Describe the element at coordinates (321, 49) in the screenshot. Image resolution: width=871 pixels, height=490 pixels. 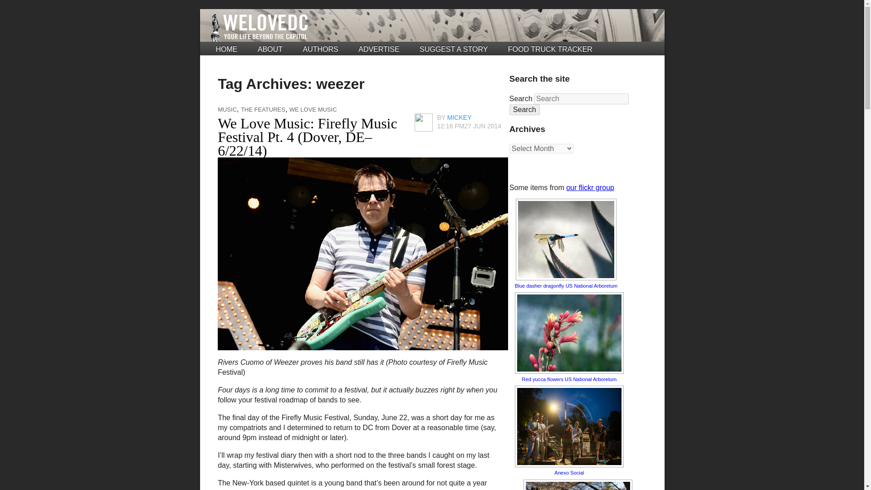
I see `AUTHORS` at that location.